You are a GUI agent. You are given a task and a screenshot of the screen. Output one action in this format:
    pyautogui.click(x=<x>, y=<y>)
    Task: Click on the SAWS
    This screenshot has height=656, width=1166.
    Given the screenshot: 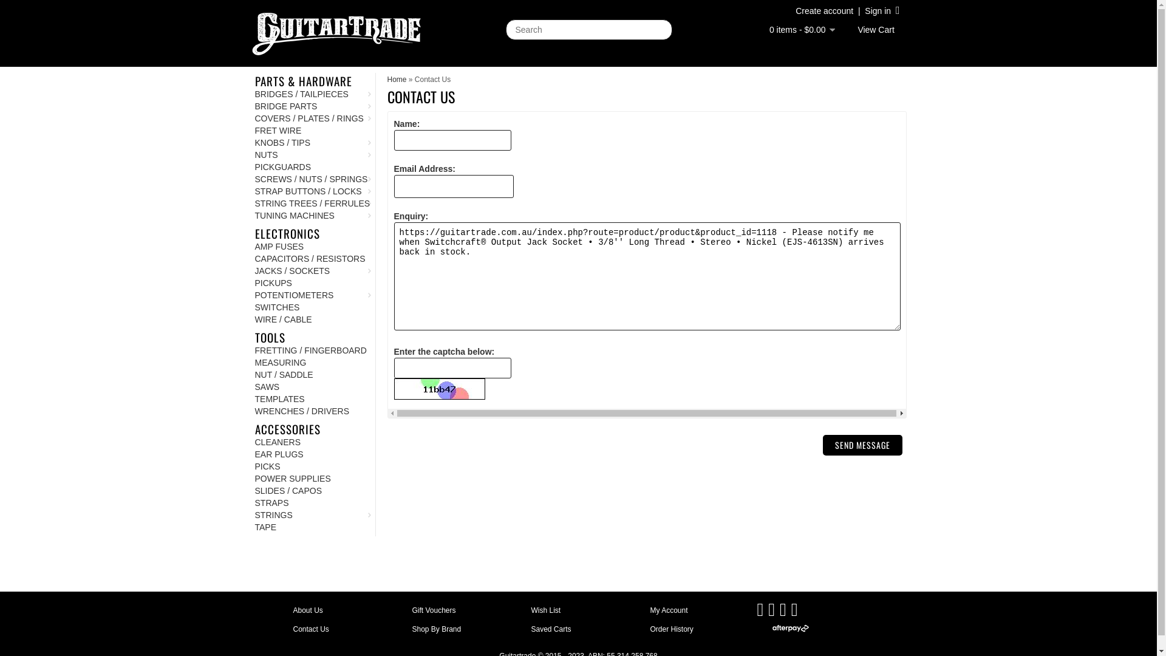 What is the action you would take?
    pyautogui.click(x=312, y=387)
    